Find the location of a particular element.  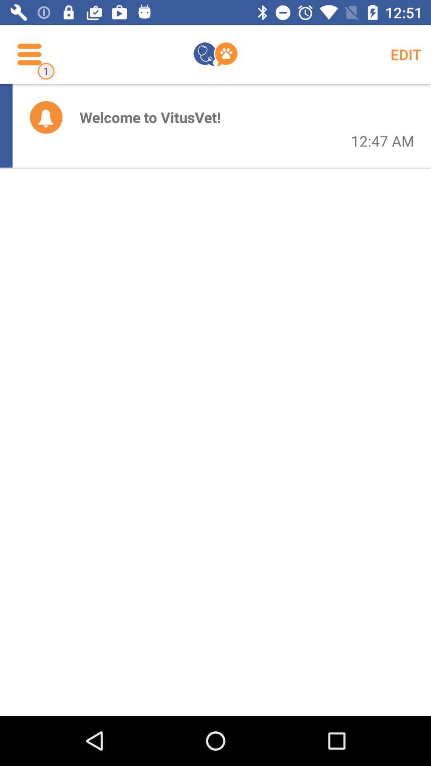

choose the icon next to welcome to vitusvet! is located at coordinates (46, 117).